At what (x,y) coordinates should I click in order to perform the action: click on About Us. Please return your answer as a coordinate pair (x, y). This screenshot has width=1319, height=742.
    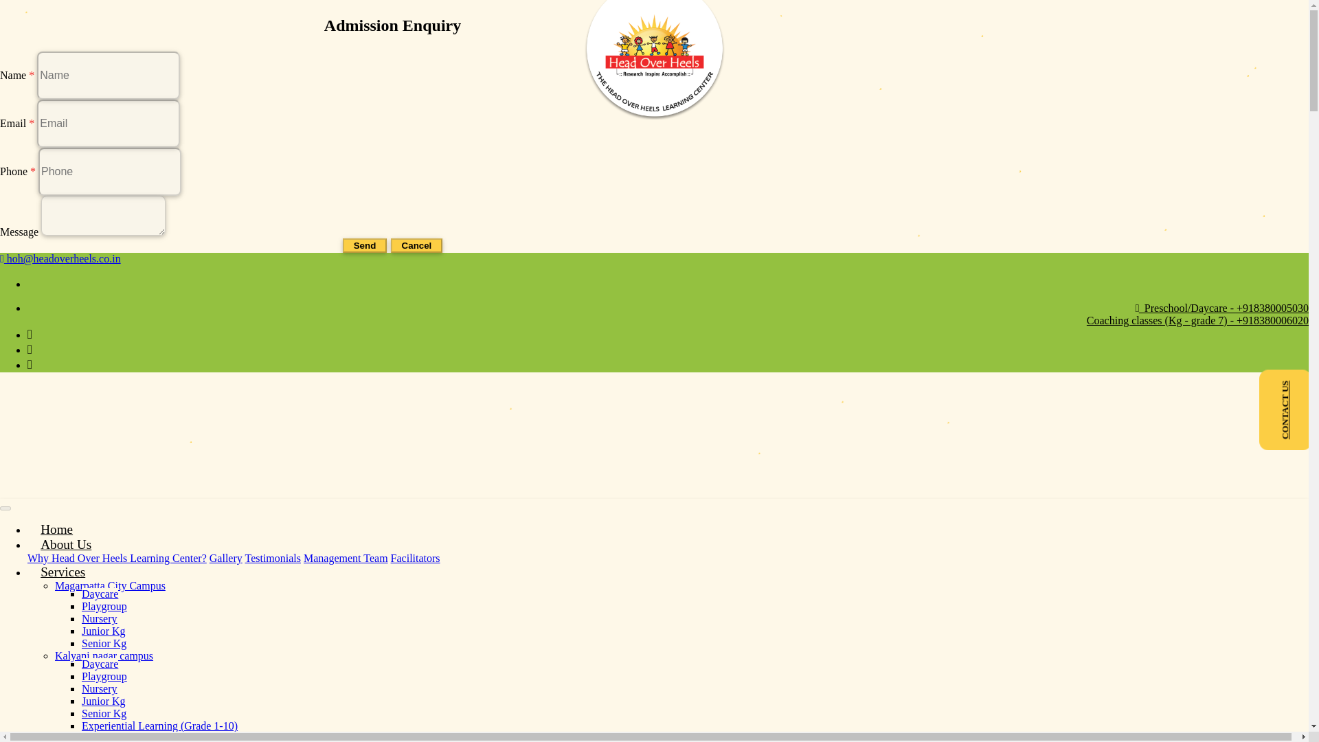
    Looking at the image, I should click on (66, 544).